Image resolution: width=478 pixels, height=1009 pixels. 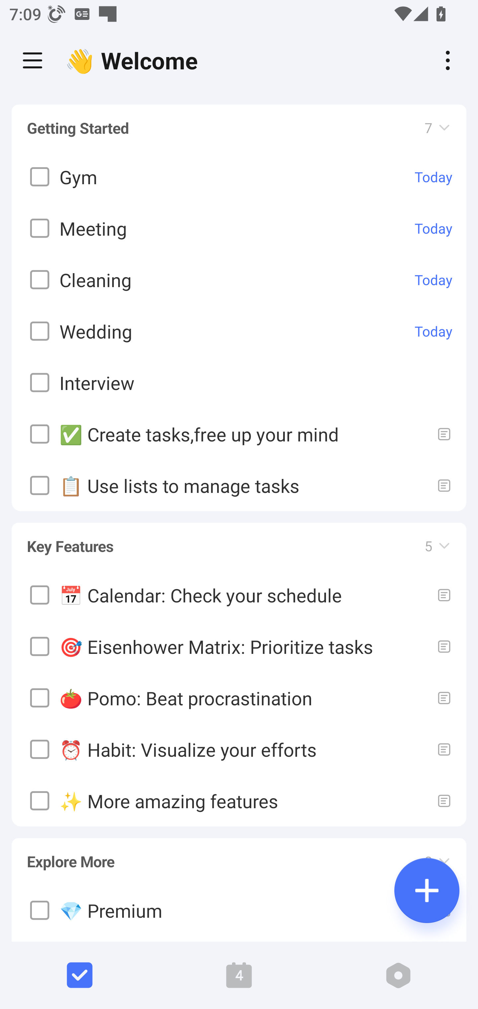 What do you see at coordinates (239, 434) in the screenshot?
I see `✅ Create tasks,free up your mind` at bounding box center [239, 434].